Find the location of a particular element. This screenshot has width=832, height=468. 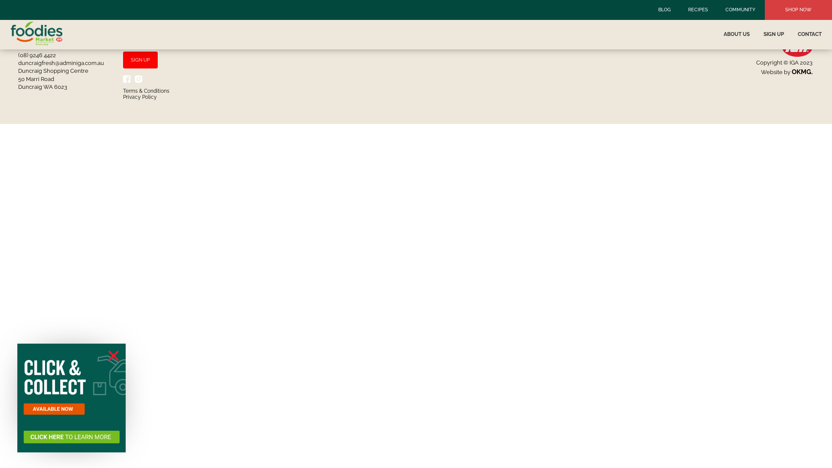

SIGN UP is located at coordinates (140, 60).